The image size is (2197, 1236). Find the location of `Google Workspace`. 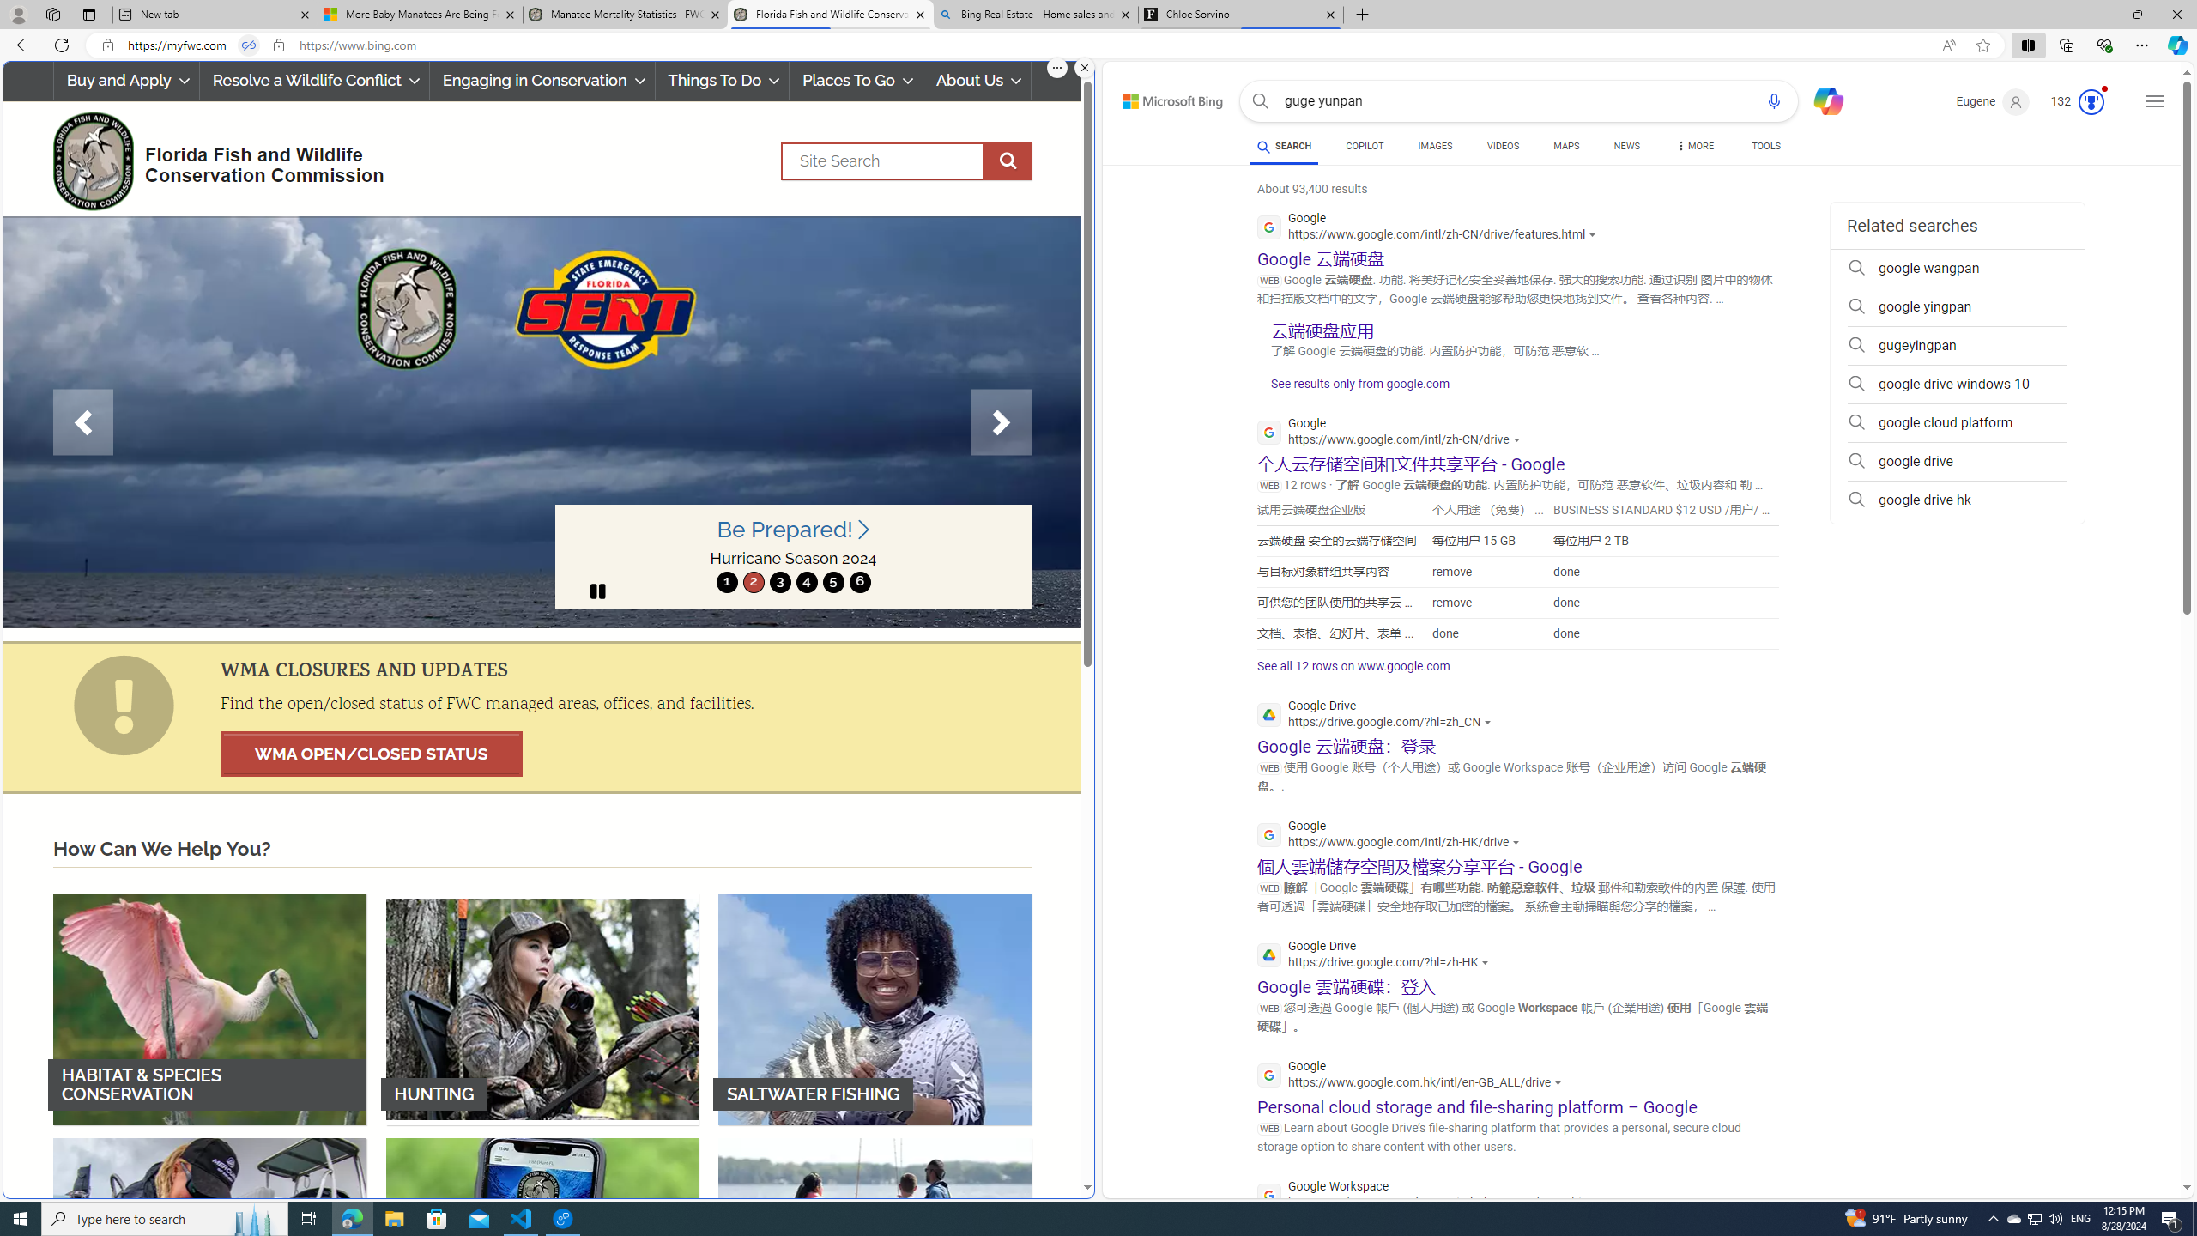

Google Workspace is located at coordinates (1435, 1197).